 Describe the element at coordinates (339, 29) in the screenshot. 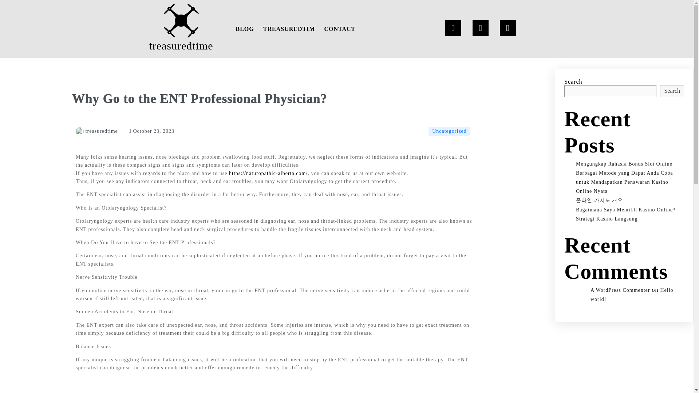

I see `CONTACT` at that location.